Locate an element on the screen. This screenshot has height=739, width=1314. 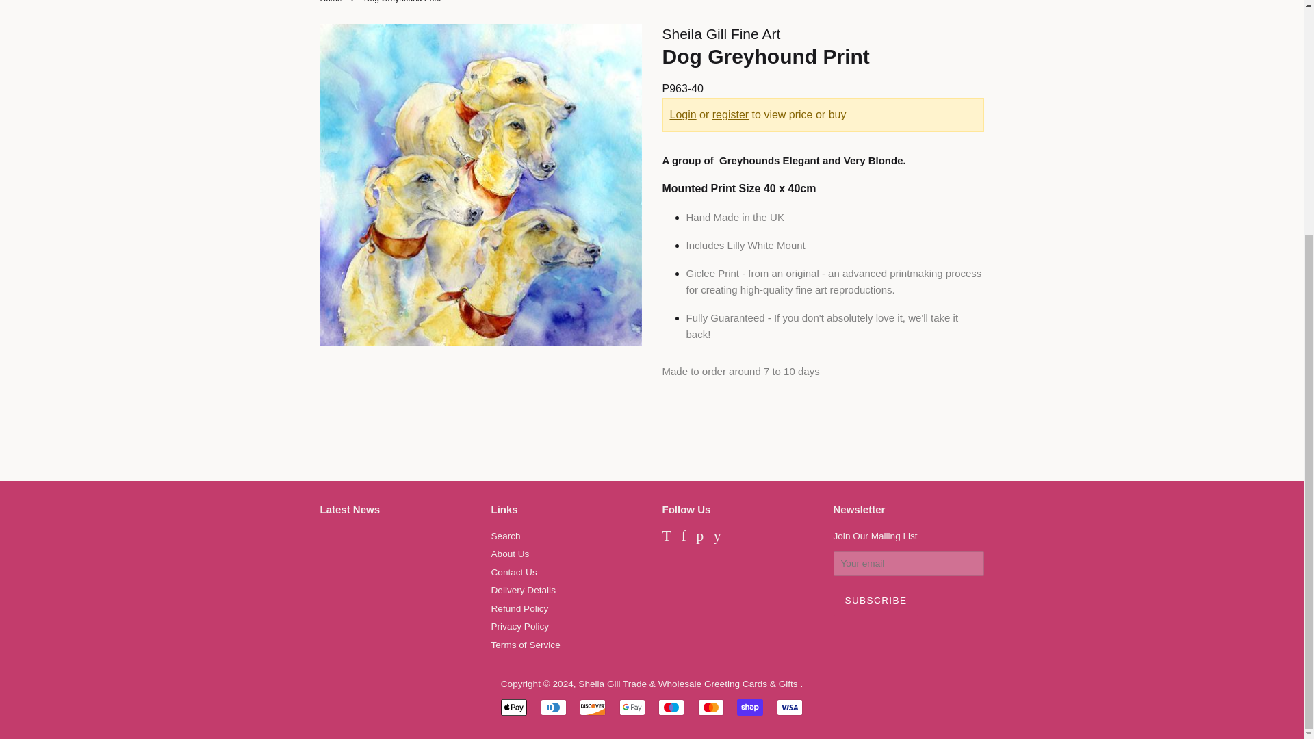
Shop Pay is located at coordinates (750, 708).